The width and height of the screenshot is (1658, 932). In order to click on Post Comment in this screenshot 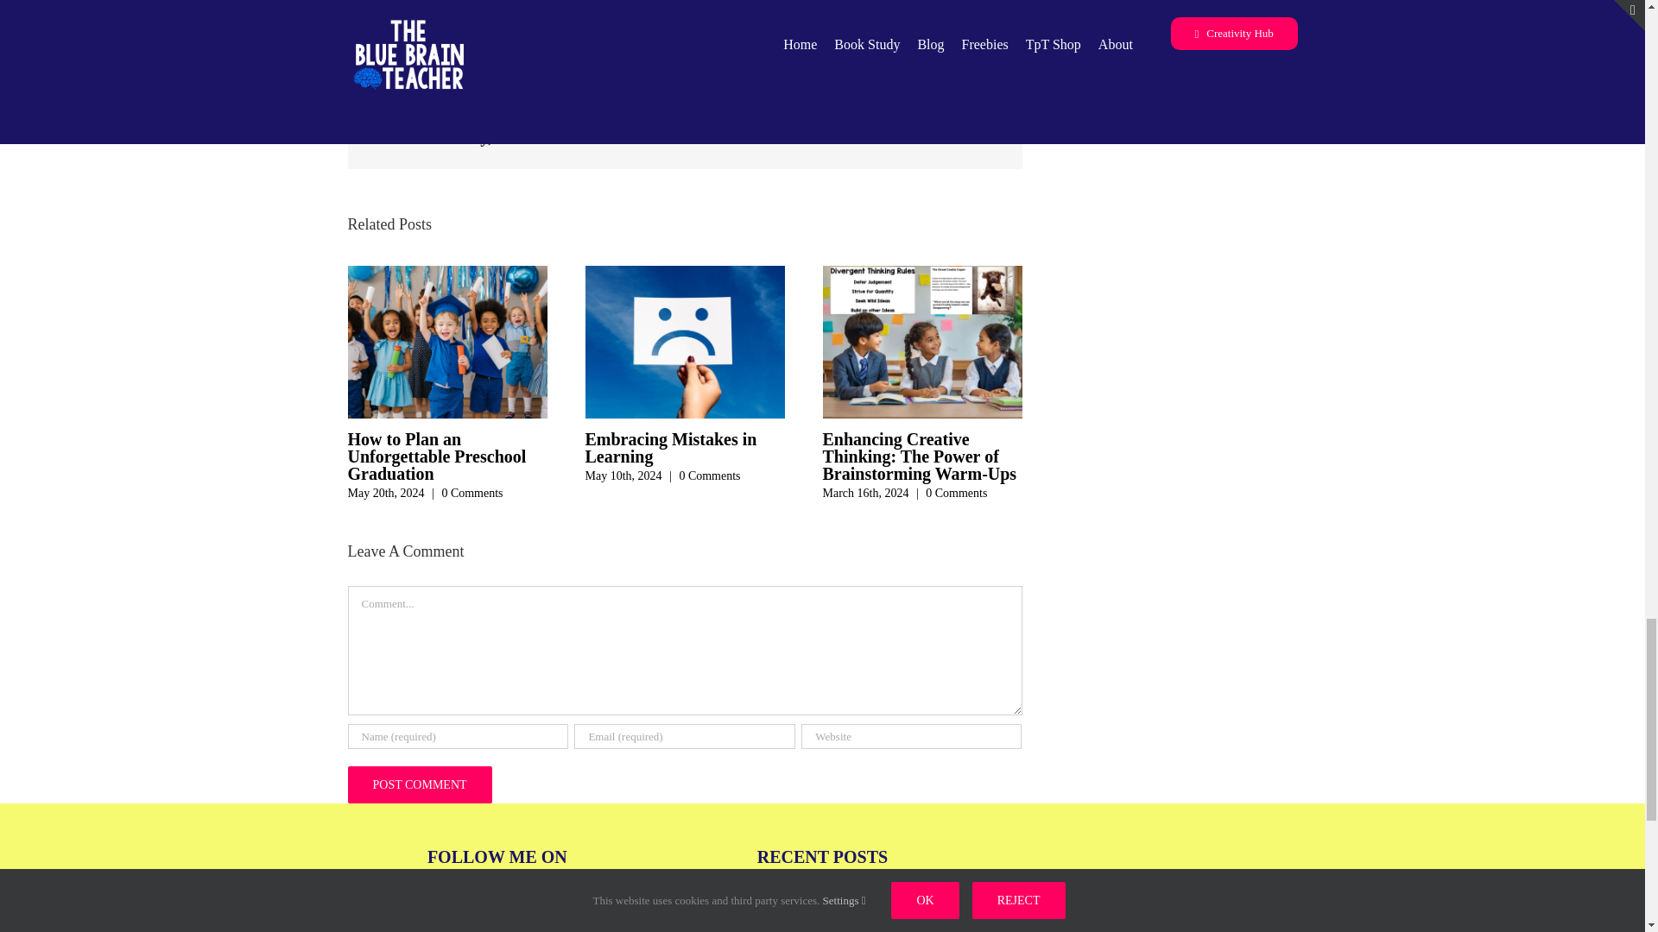, I will do `click(418, 784)`.